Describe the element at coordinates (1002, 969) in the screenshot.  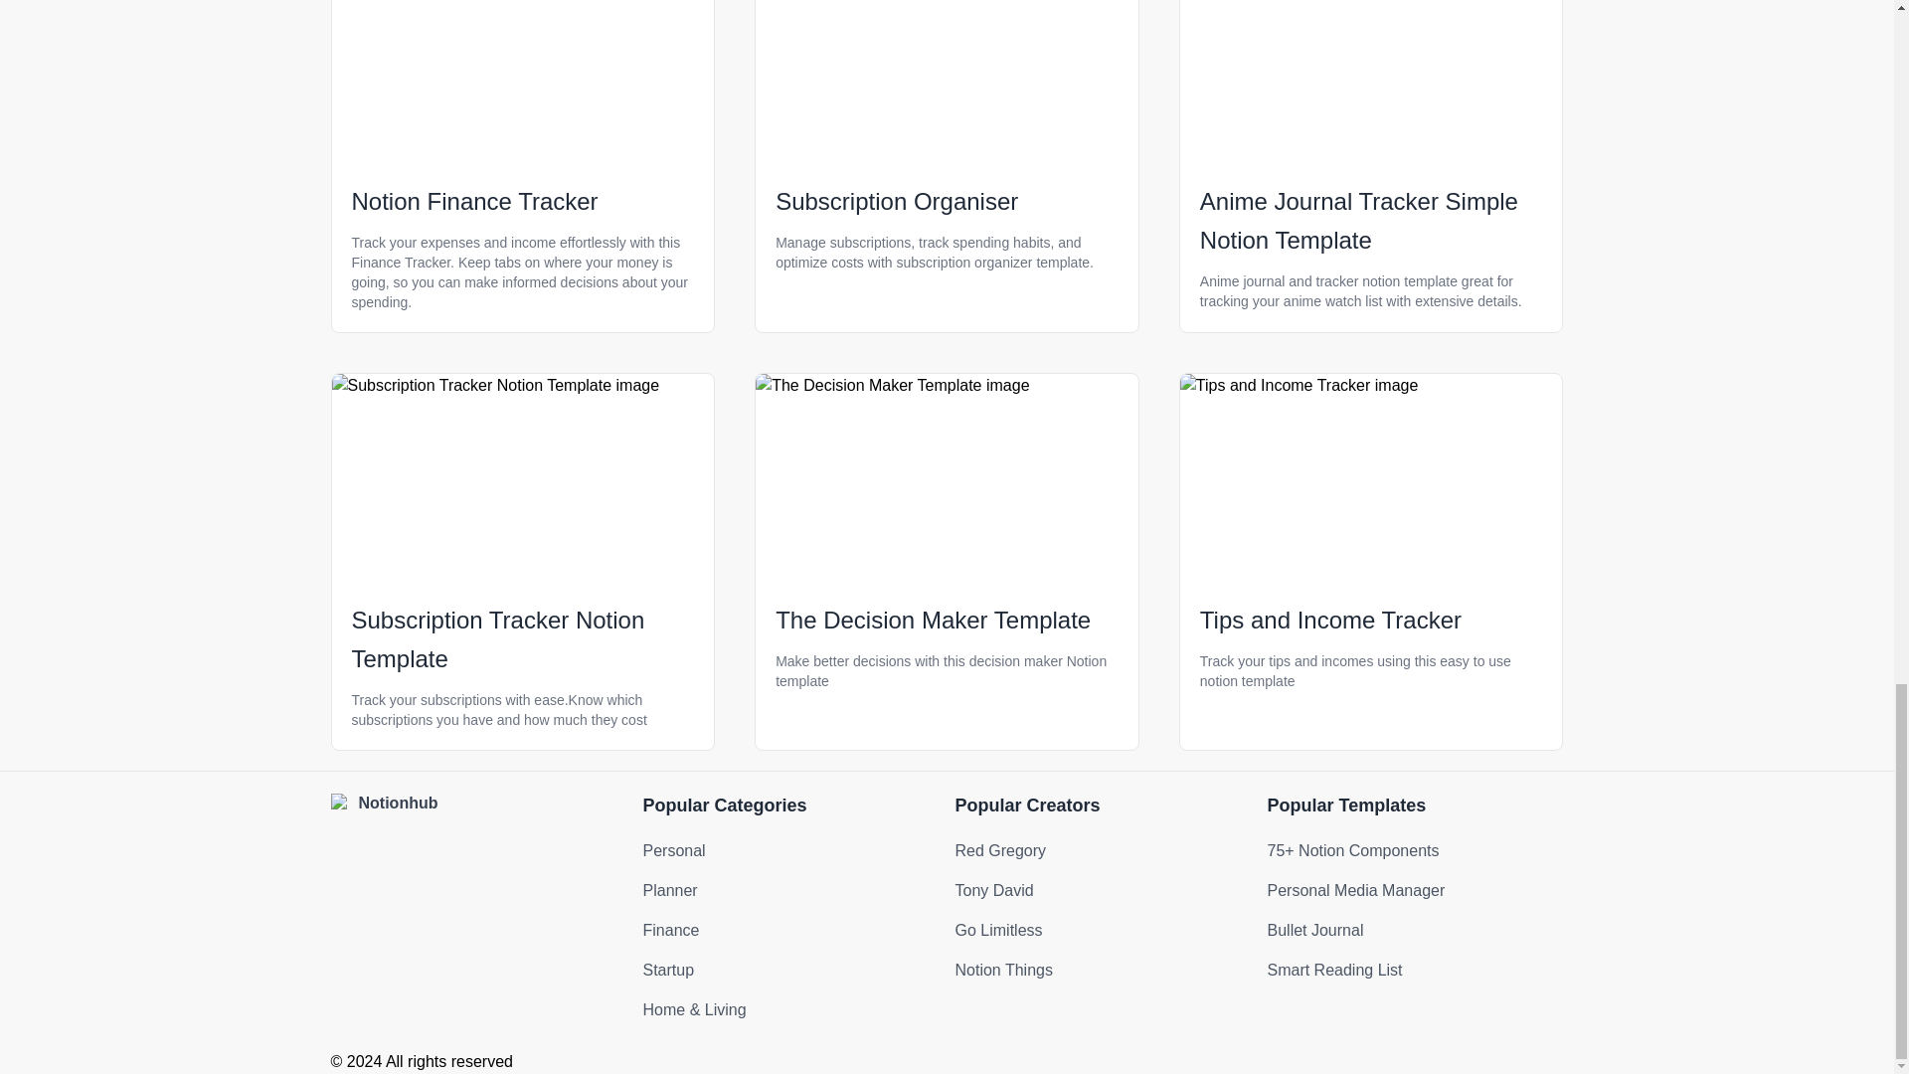
I see `Notion Things` at that location.